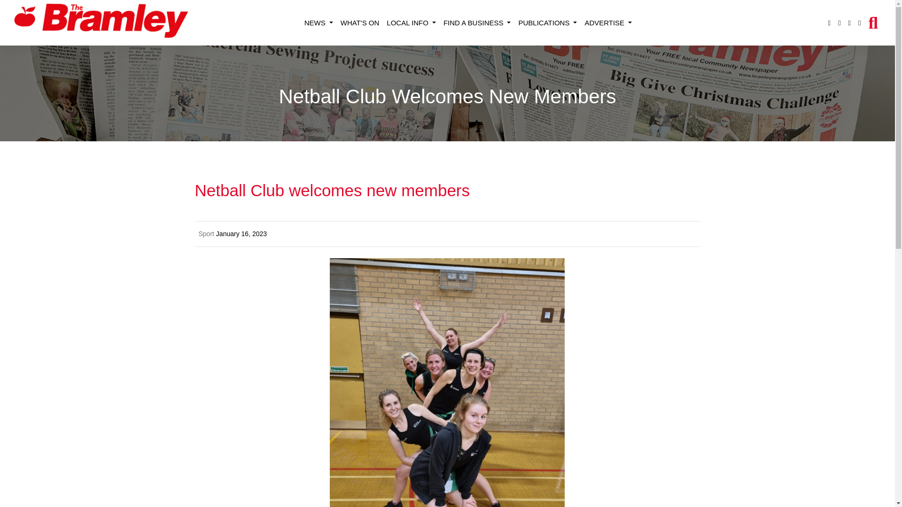 The width and height of the screenshot is (902, 507). What do you see at coordinates (319, 23) in the screenshot?
I see `NEWS` at bounding box center [319, 23].